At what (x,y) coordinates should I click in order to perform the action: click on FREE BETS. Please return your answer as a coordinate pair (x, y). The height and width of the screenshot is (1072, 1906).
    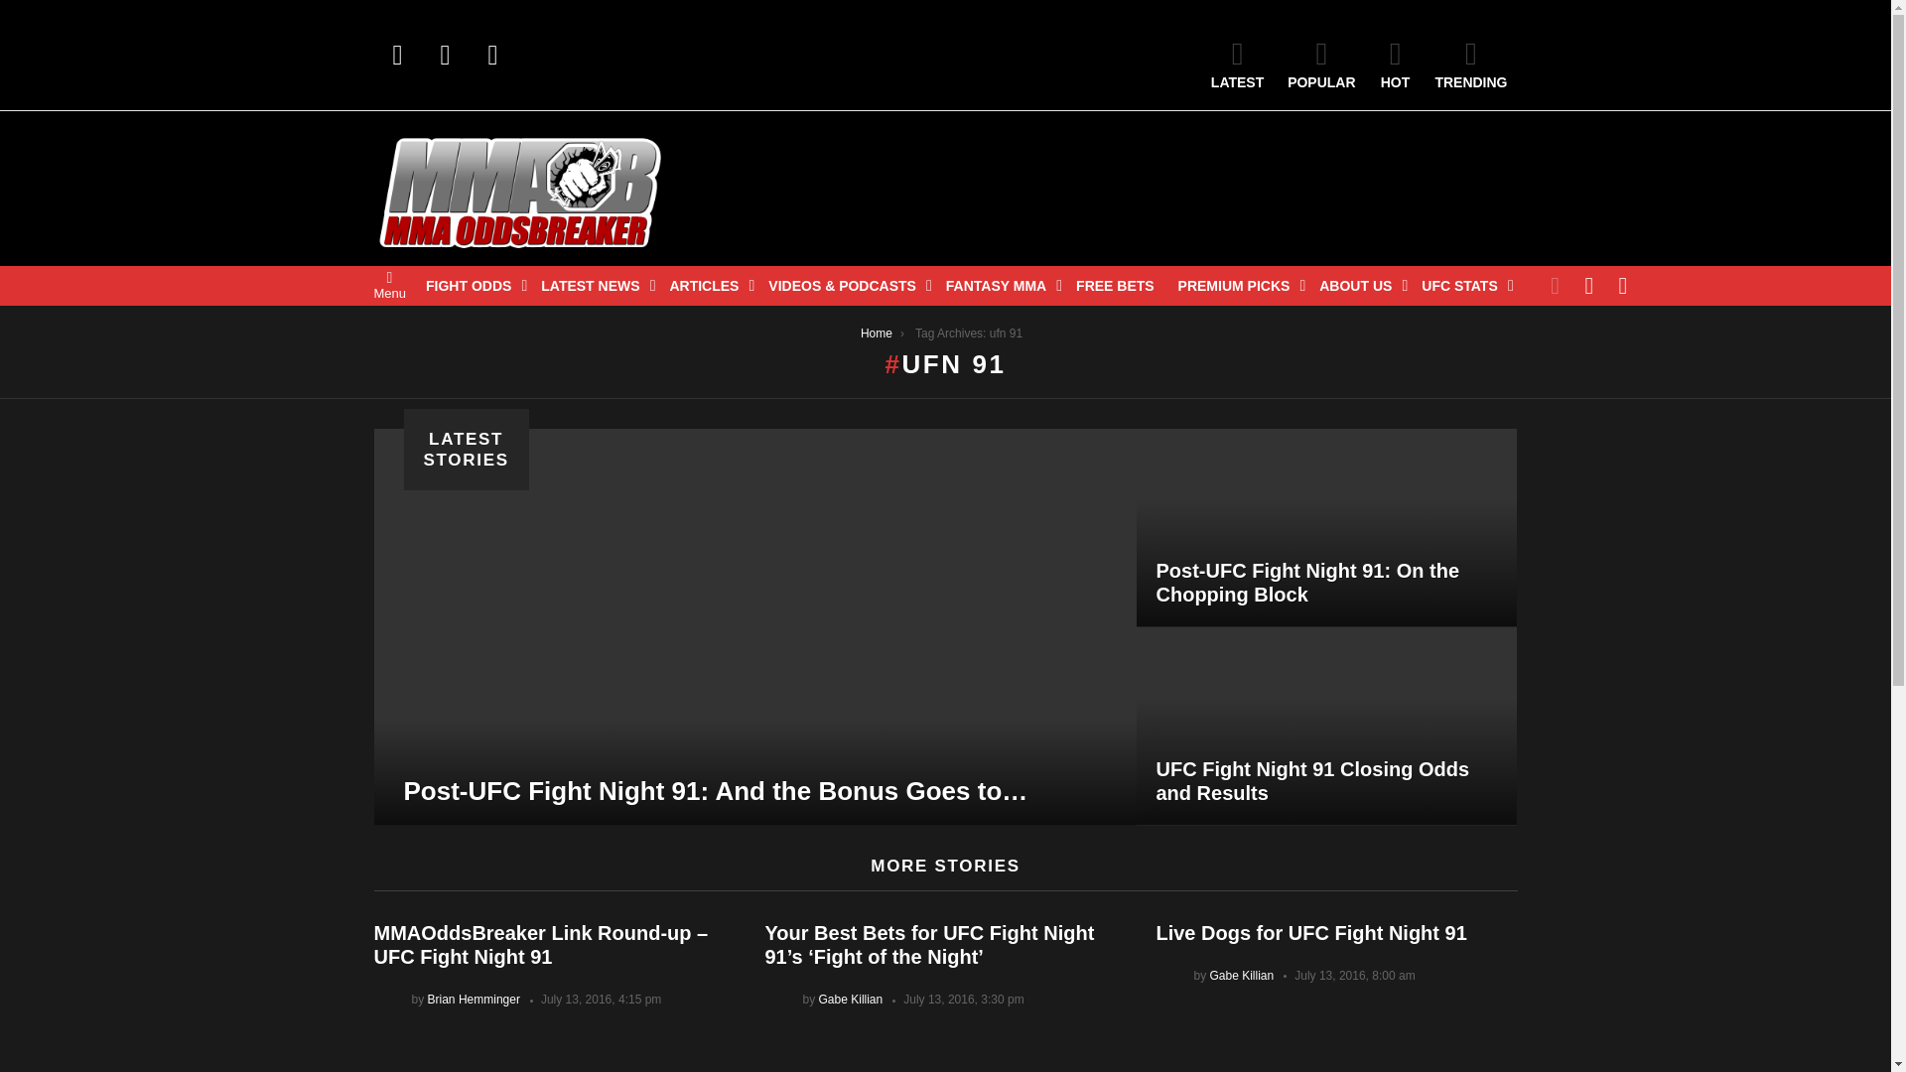
    Looking at the image, I should click on (1115, 286).